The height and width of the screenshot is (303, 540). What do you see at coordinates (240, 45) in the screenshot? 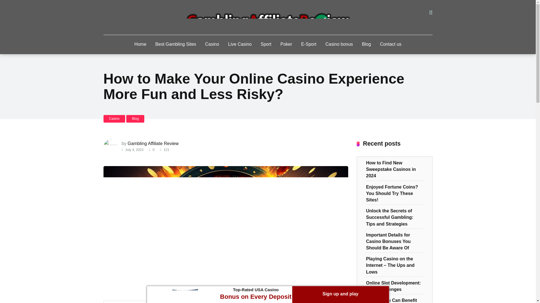
I see `Live Casino` at bounding box center [240, 45].